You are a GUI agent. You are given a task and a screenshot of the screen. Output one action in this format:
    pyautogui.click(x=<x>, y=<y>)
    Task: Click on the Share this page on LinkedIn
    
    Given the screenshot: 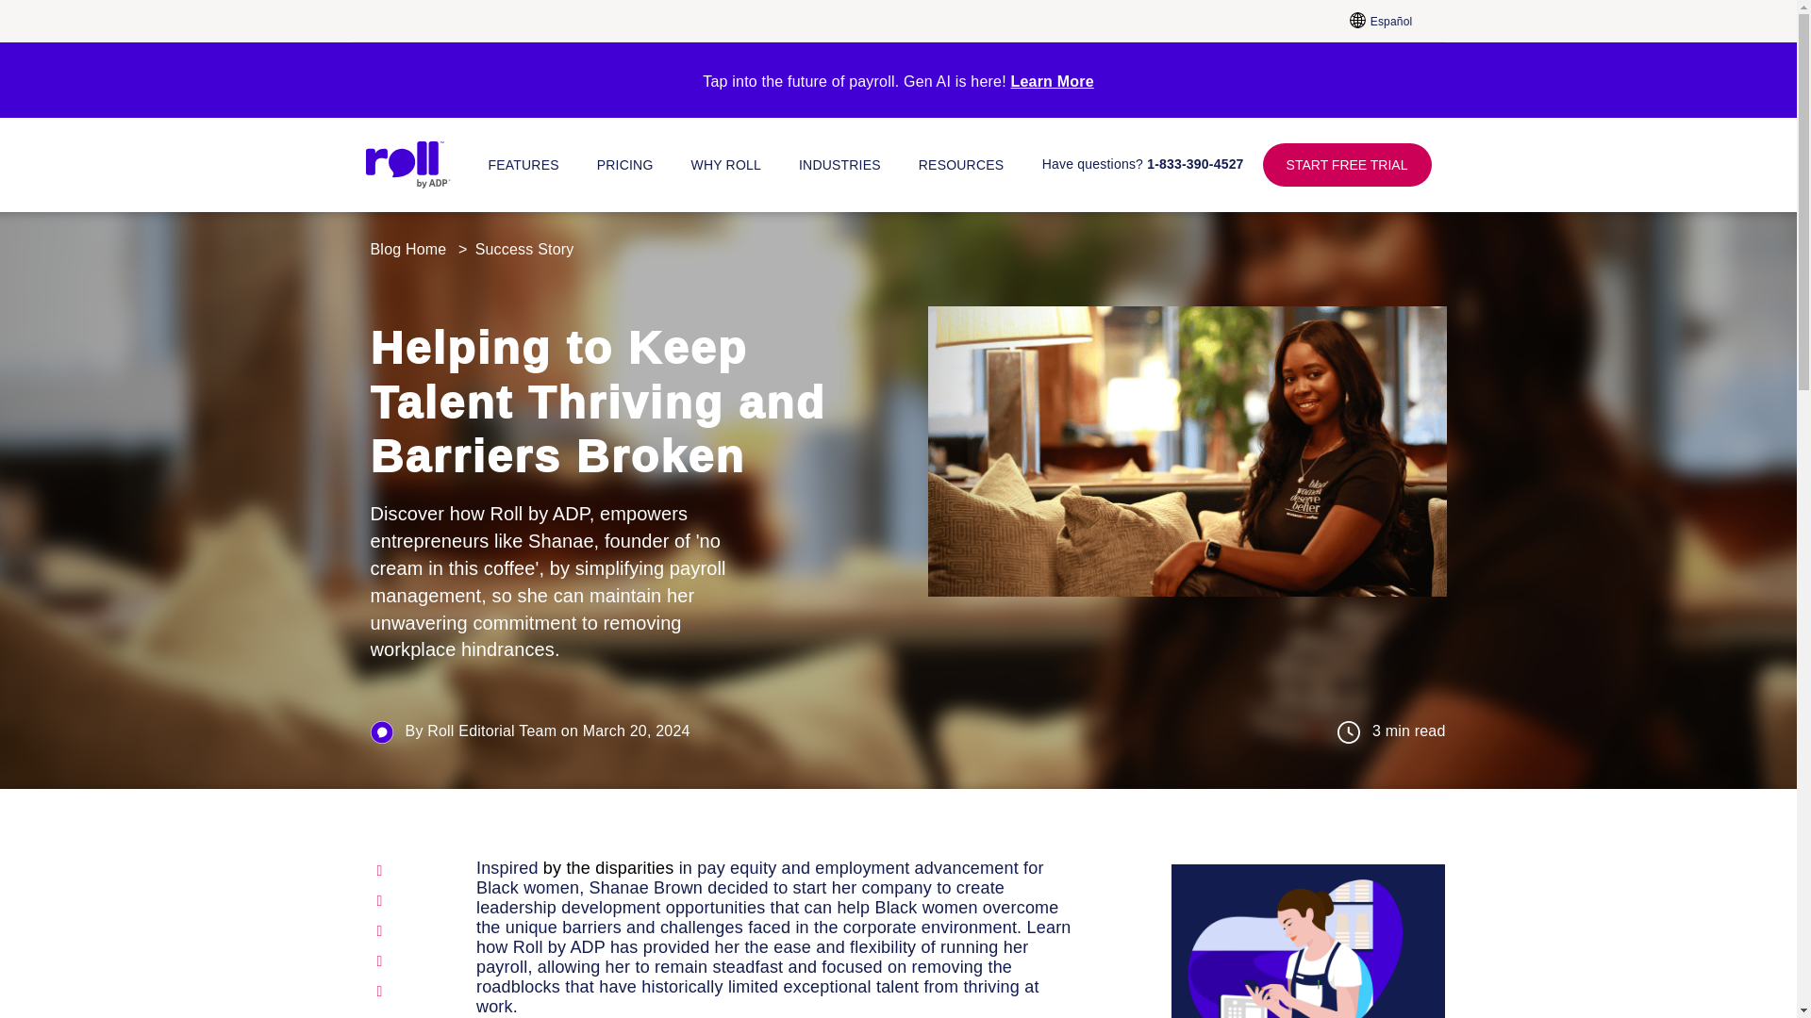 What is the action you would take?
    pyautogui.click(x=407, y=931)
    